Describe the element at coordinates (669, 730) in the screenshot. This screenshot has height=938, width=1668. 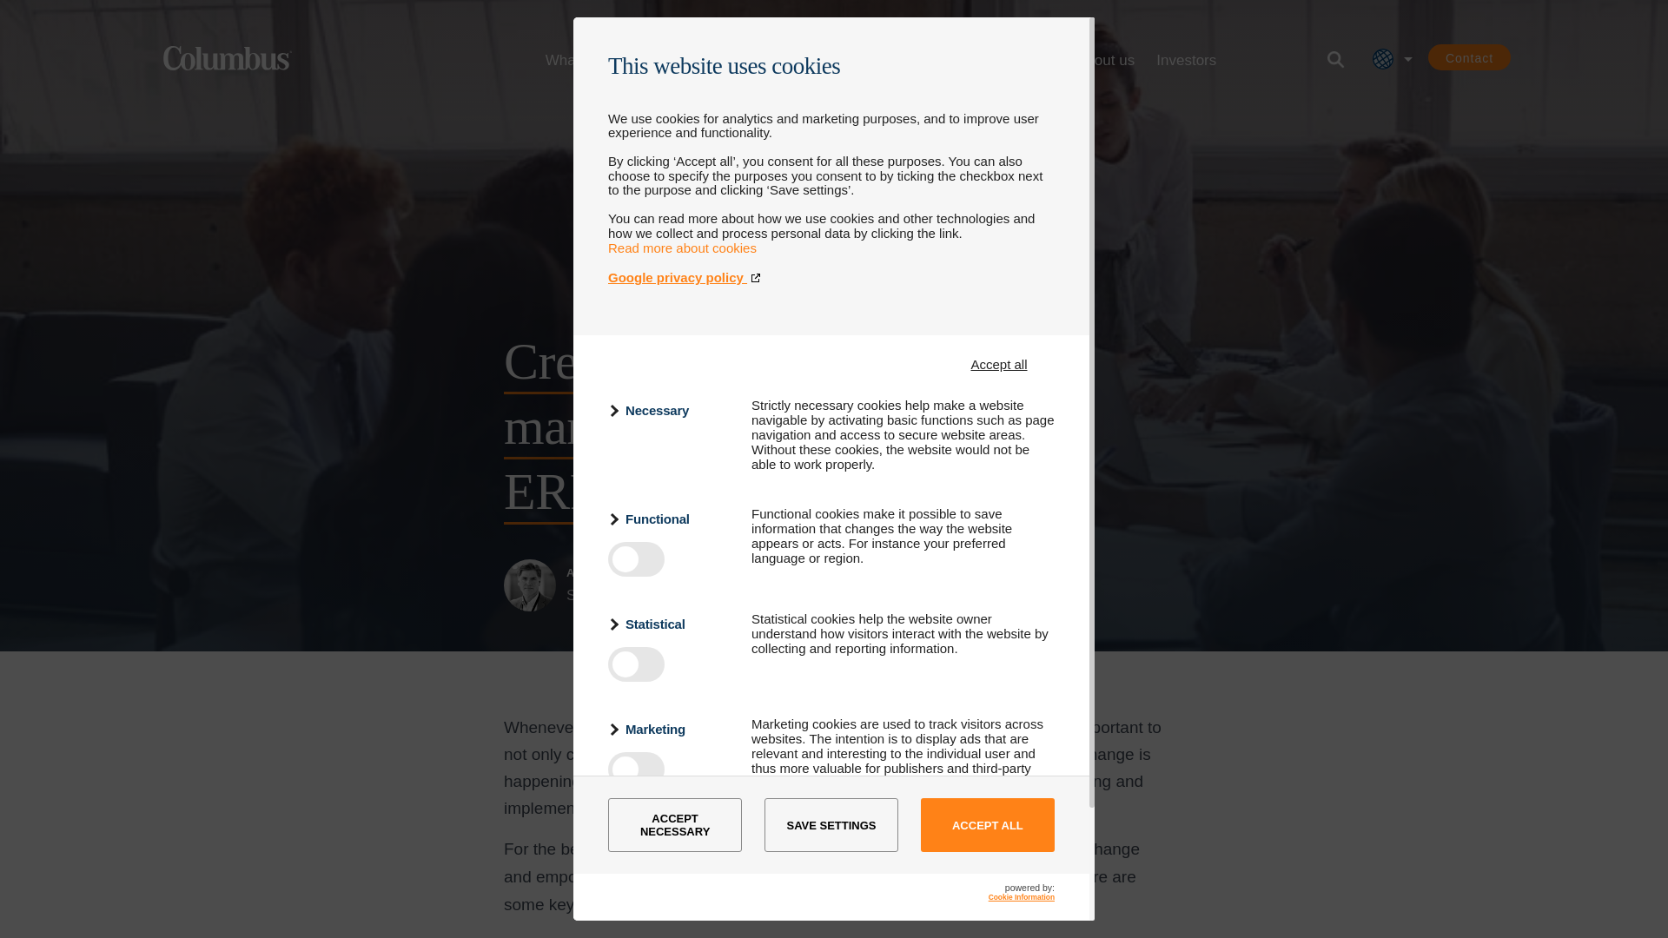
I see `Marketing` at that location.